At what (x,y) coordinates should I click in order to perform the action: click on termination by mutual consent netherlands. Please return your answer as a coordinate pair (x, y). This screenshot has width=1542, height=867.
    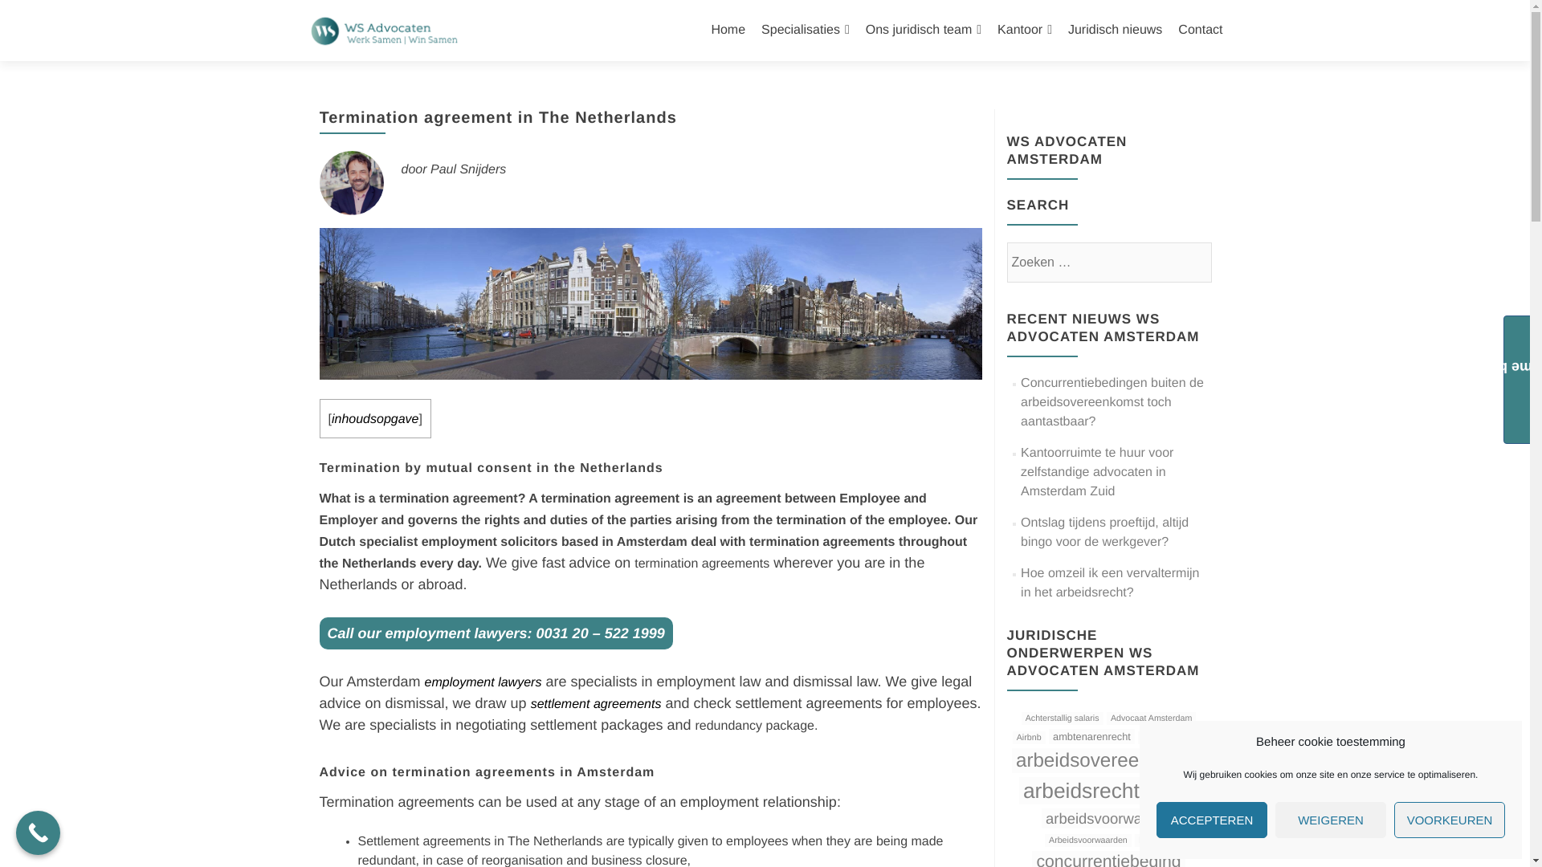
    Looking at the image, I should click on (493, 467).